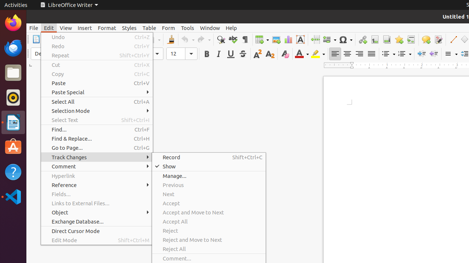  What do you see at coordinates (97, 129) in the screenshot?
I see `Find...` at bounding box center [97, 129].